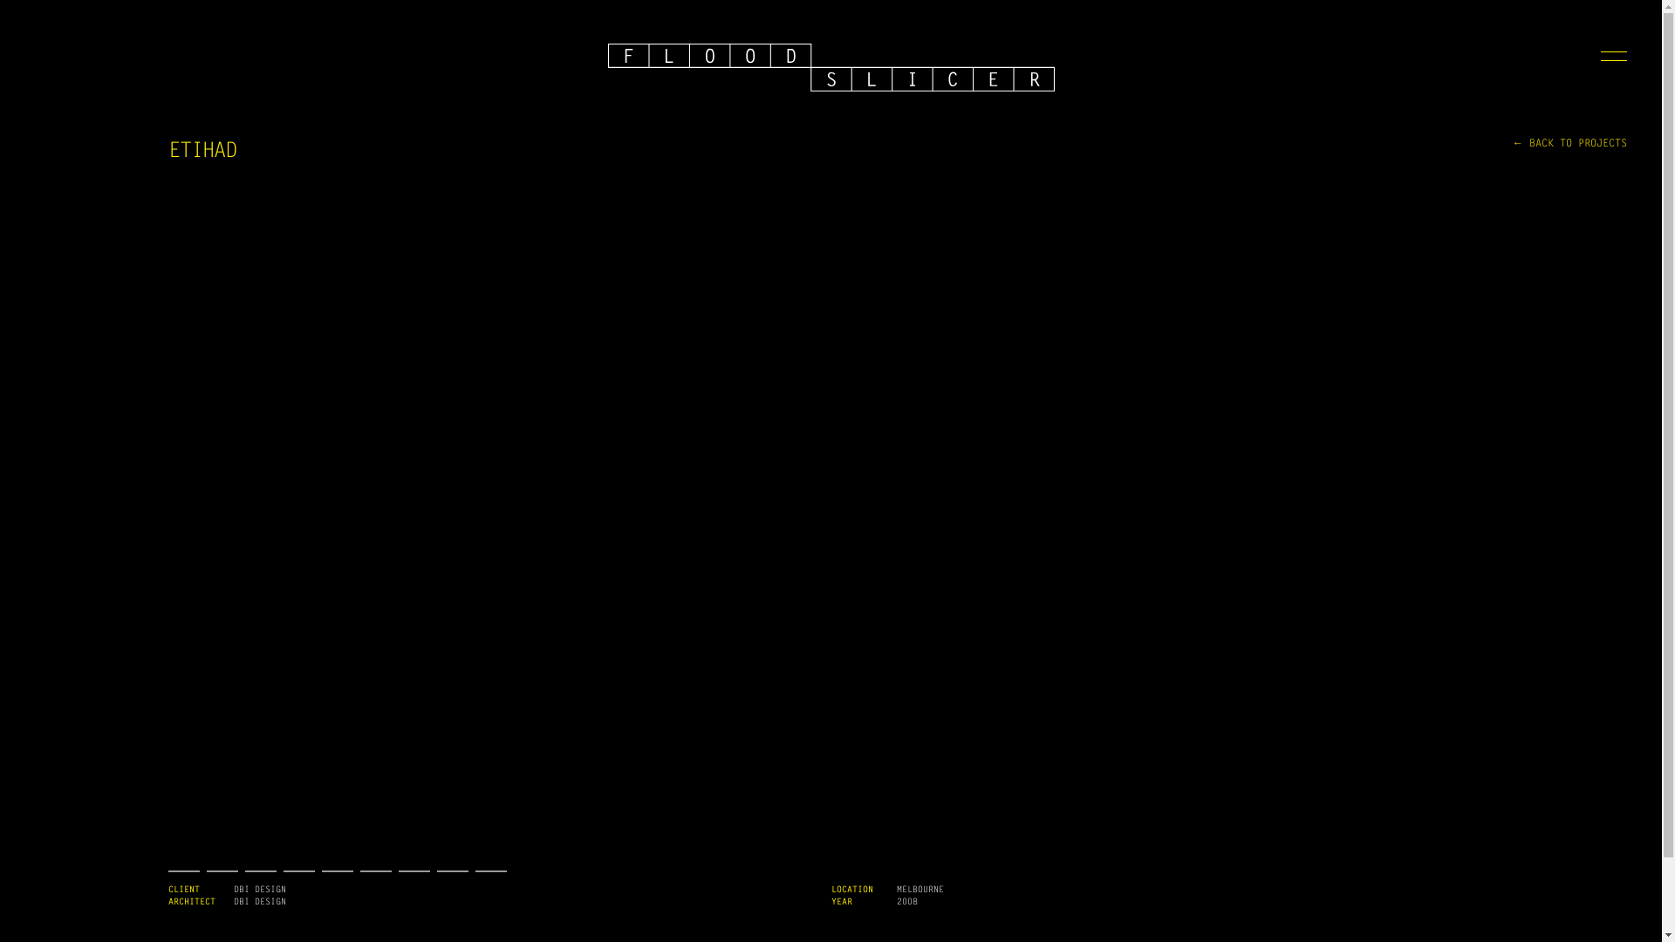 The height and width of the screenshot is (942, 1675). What do you see at coordinates (817, 884) in the screenshot?
I see `INSTAGRAM` at bounding box center [817, 884].